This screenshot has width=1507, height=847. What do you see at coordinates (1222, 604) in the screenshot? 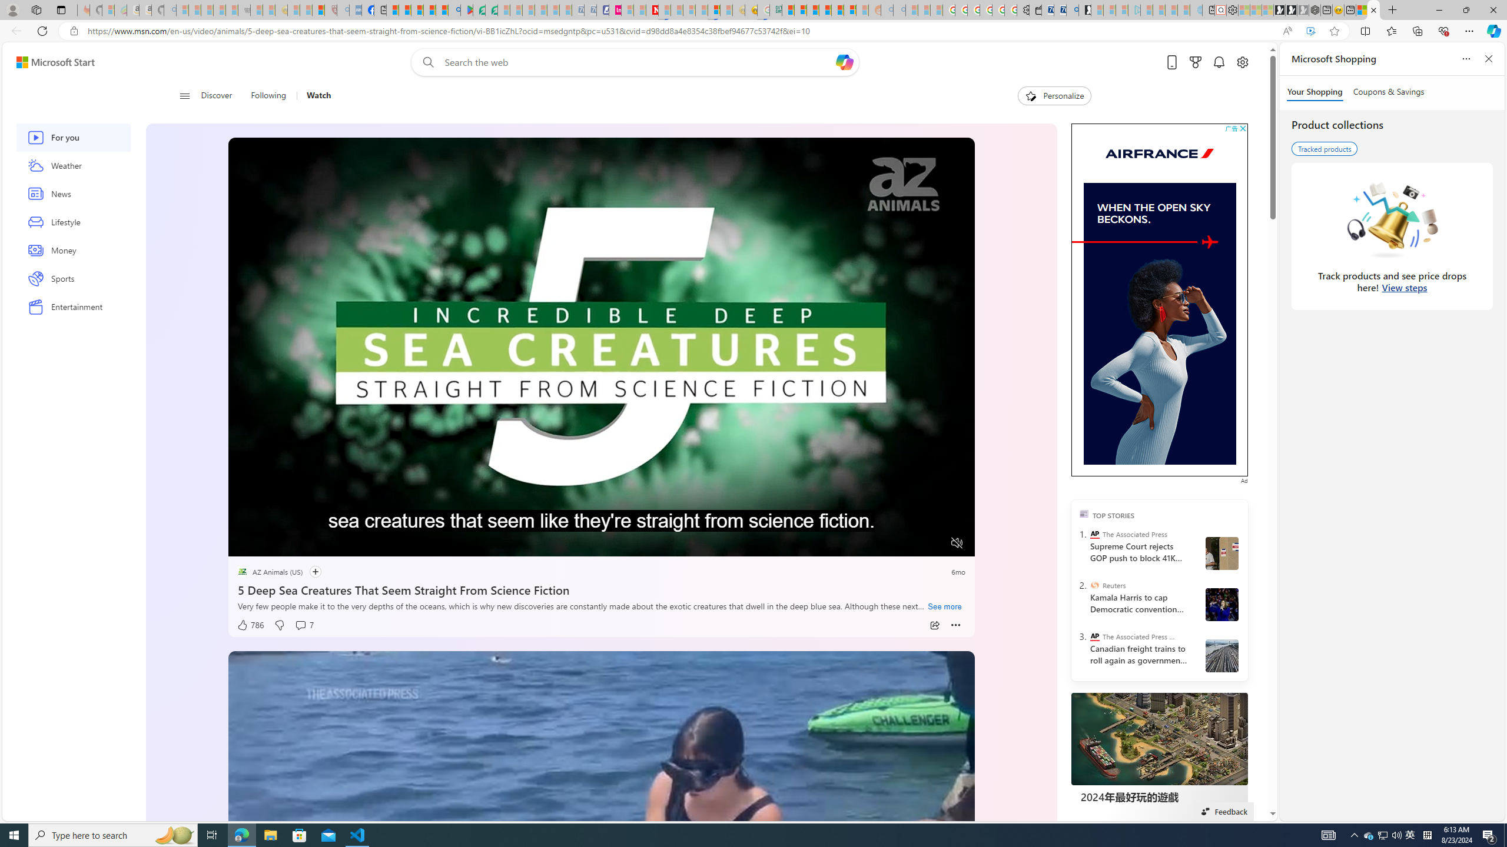
I see ` Harris and Walz campaign in Wisconsin` at bounding box center [1222, 604].